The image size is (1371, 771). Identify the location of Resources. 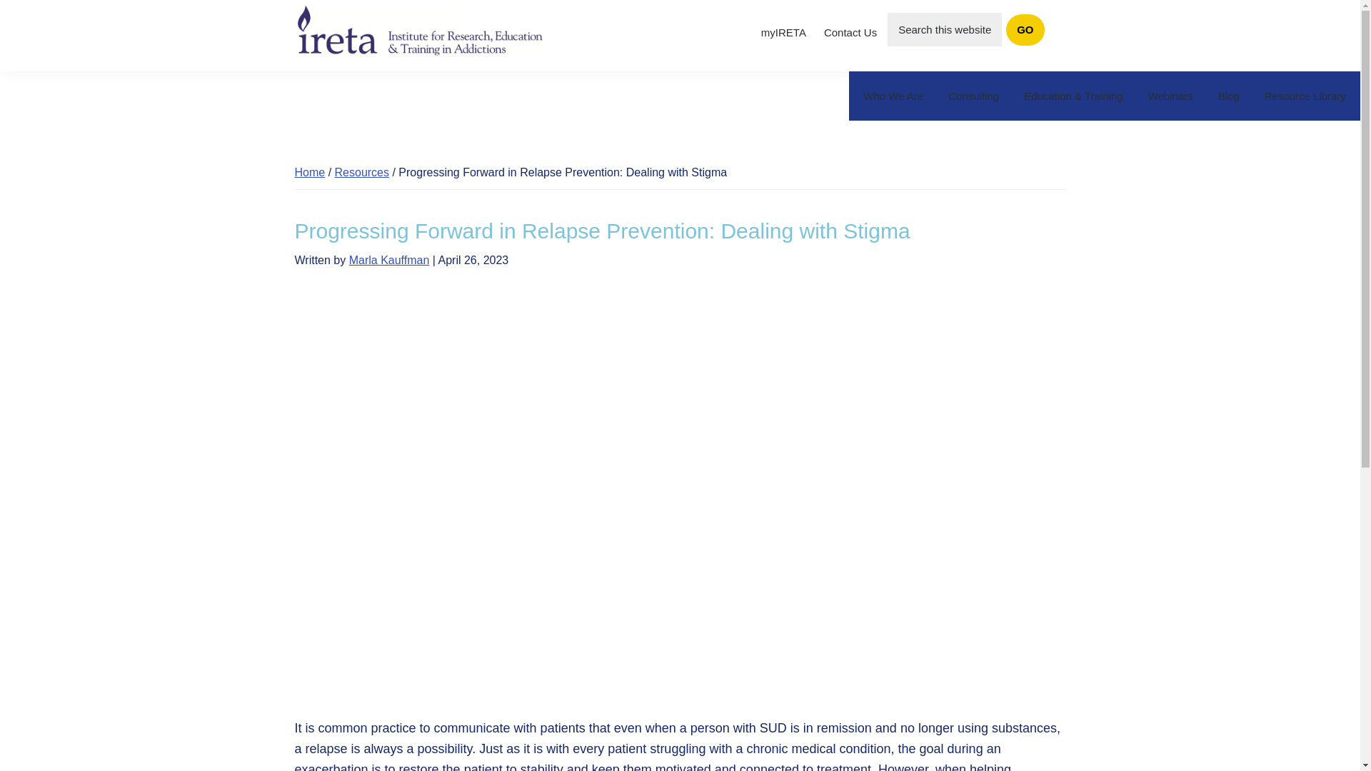
(361, 172).